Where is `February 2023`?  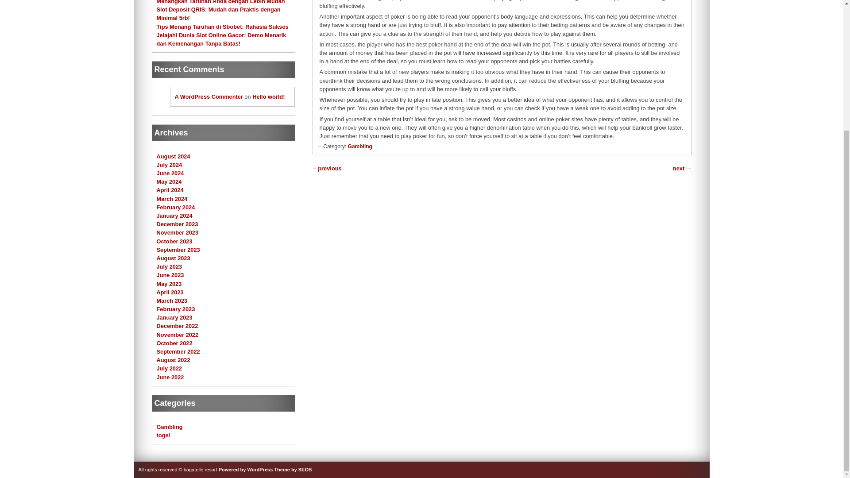 February 2023 is located at coordinates (176, 309).